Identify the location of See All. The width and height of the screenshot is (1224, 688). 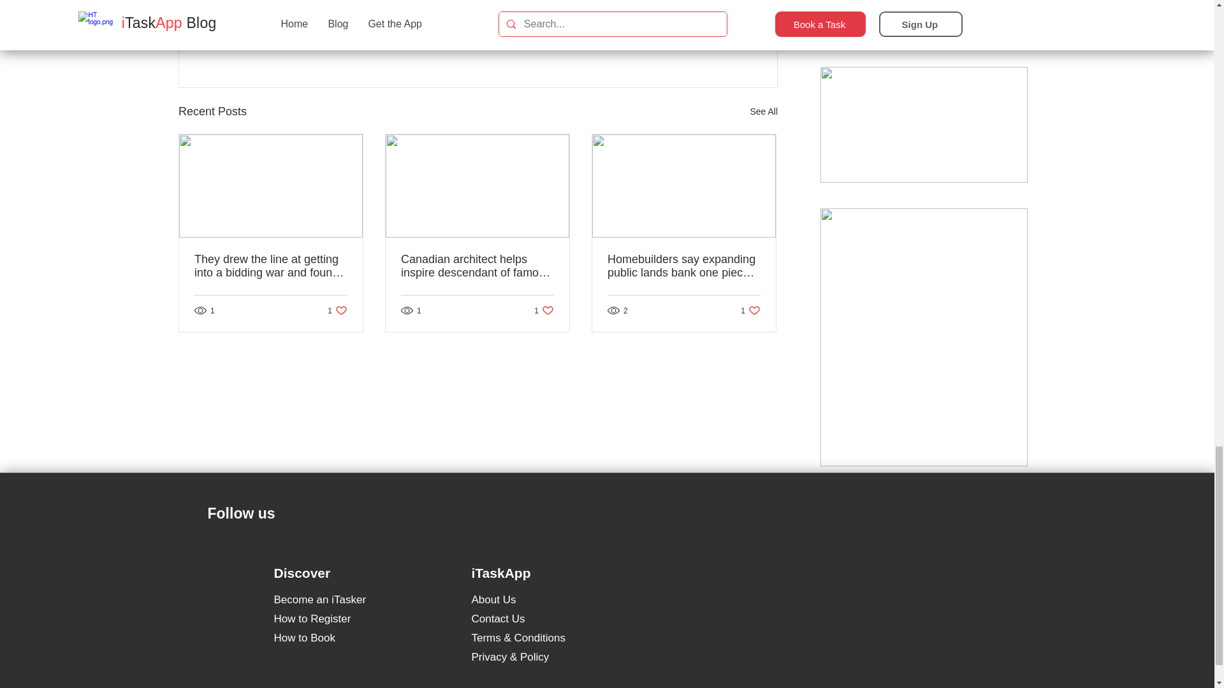
(763, 111).